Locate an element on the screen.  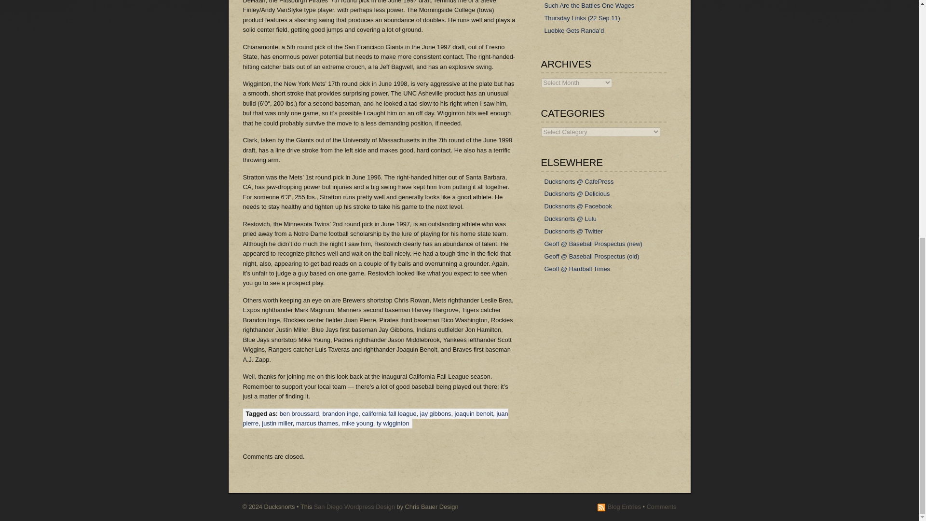
Such Are the Battles One Wages is located at coordinates (589, 5).